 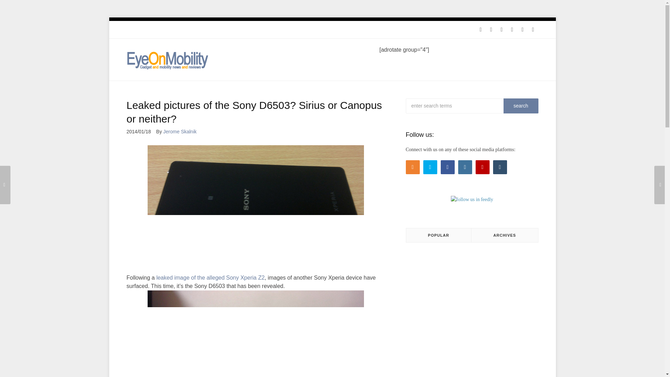 I want to click on Twitter, so click(x=491, y=30).